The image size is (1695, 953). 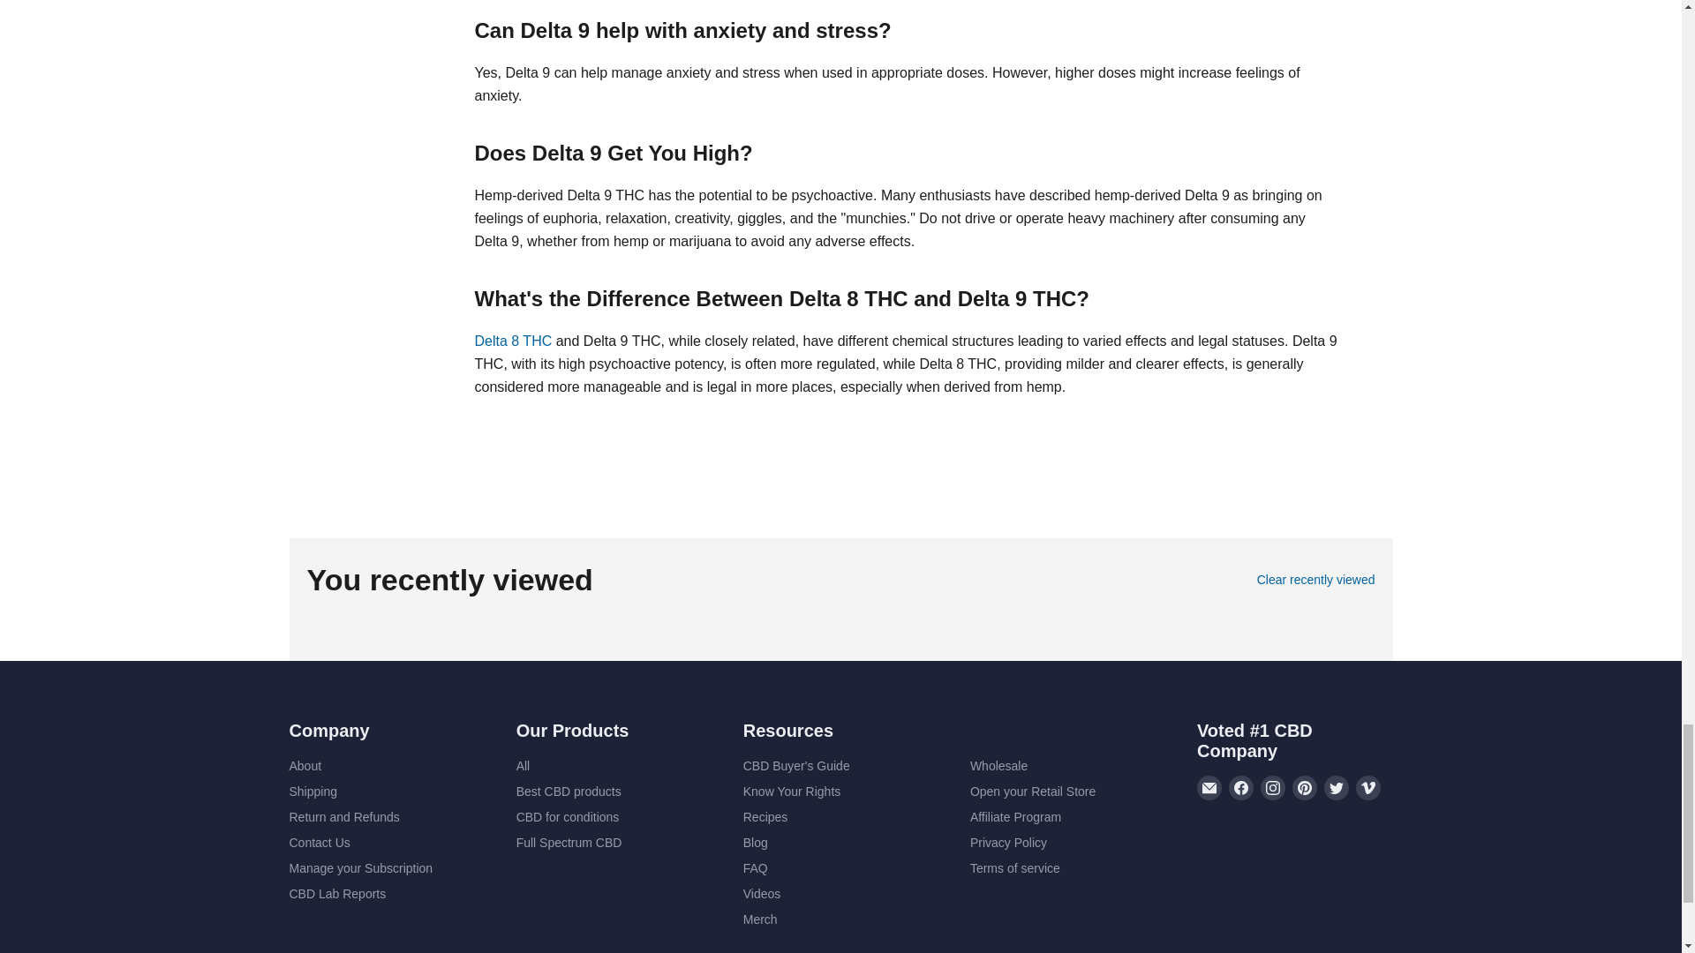 I want to click on Twitter, so click(x=1337, y=788).